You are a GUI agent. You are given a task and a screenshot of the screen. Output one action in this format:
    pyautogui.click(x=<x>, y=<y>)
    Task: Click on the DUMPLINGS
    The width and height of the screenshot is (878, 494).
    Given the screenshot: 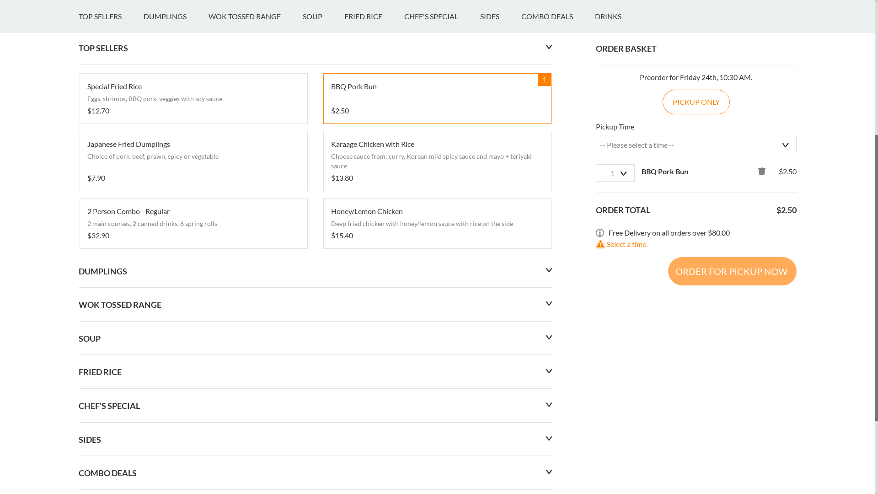 What is the action you would take?
    pyautogui.click(x=176, y=250)
    